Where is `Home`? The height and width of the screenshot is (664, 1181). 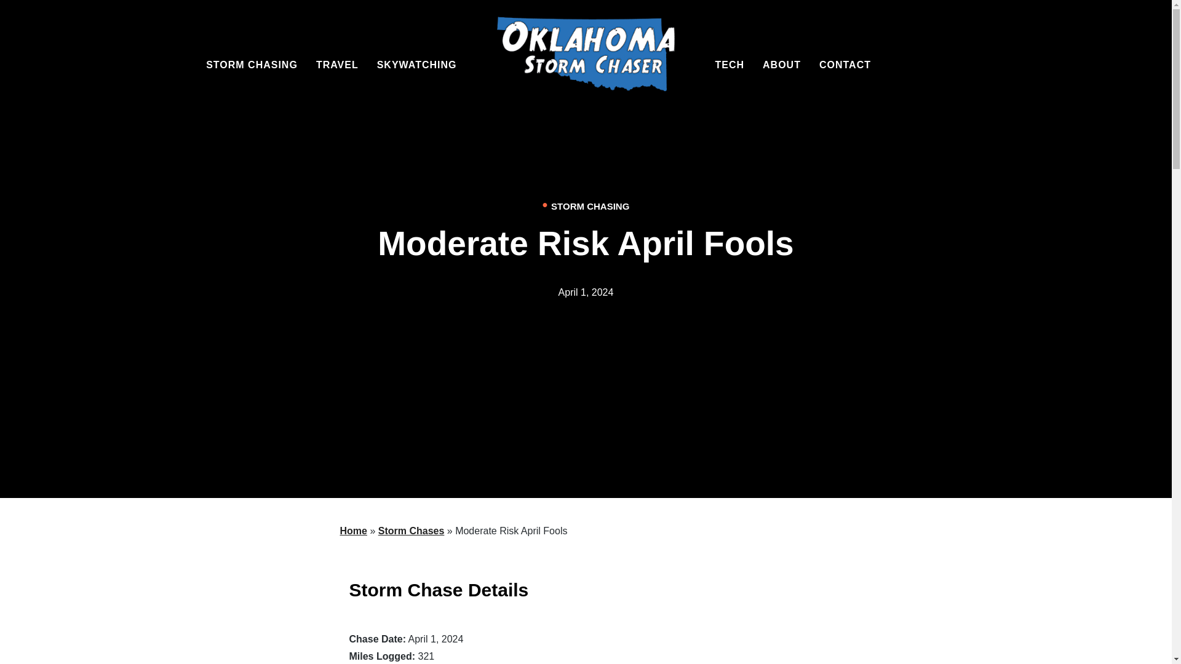
Home is located at coordinates (353, 531).